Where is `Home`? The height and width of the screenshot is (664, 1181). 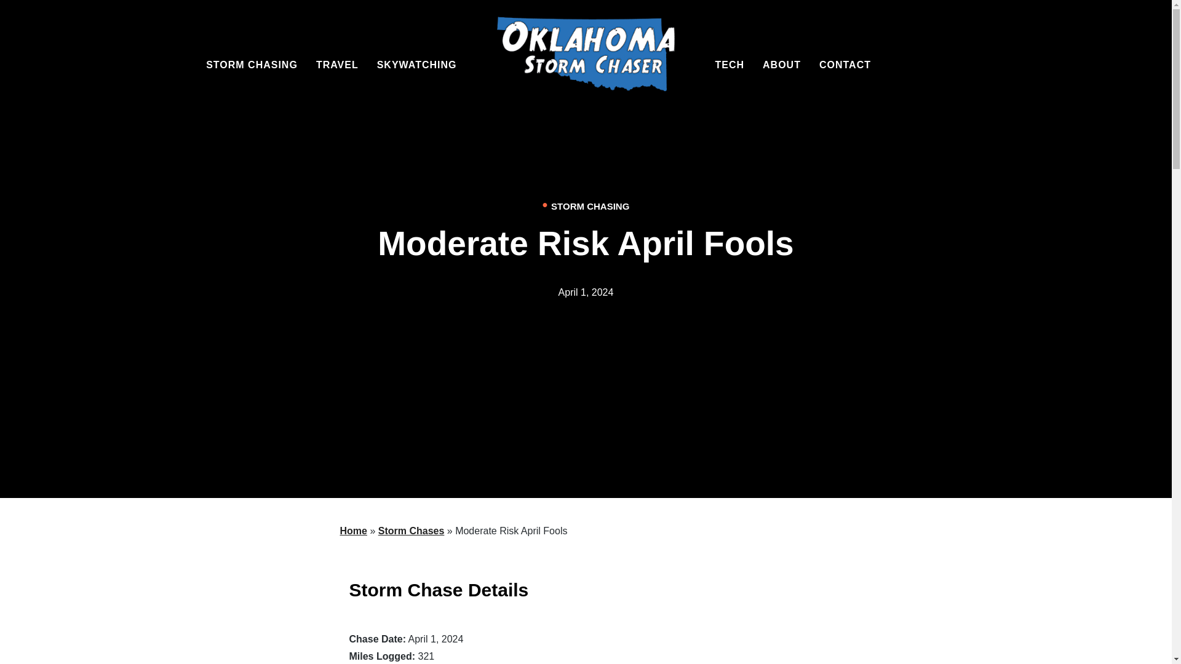
Home is located at coordinates (353, 531).